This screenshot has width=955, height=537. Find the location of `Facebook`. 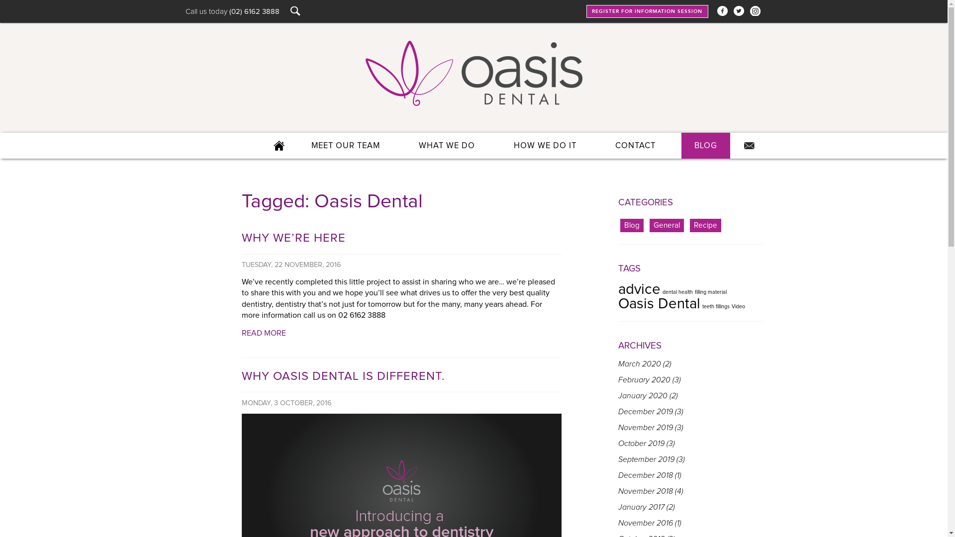

Facebook is located at coordinates (722, 11).